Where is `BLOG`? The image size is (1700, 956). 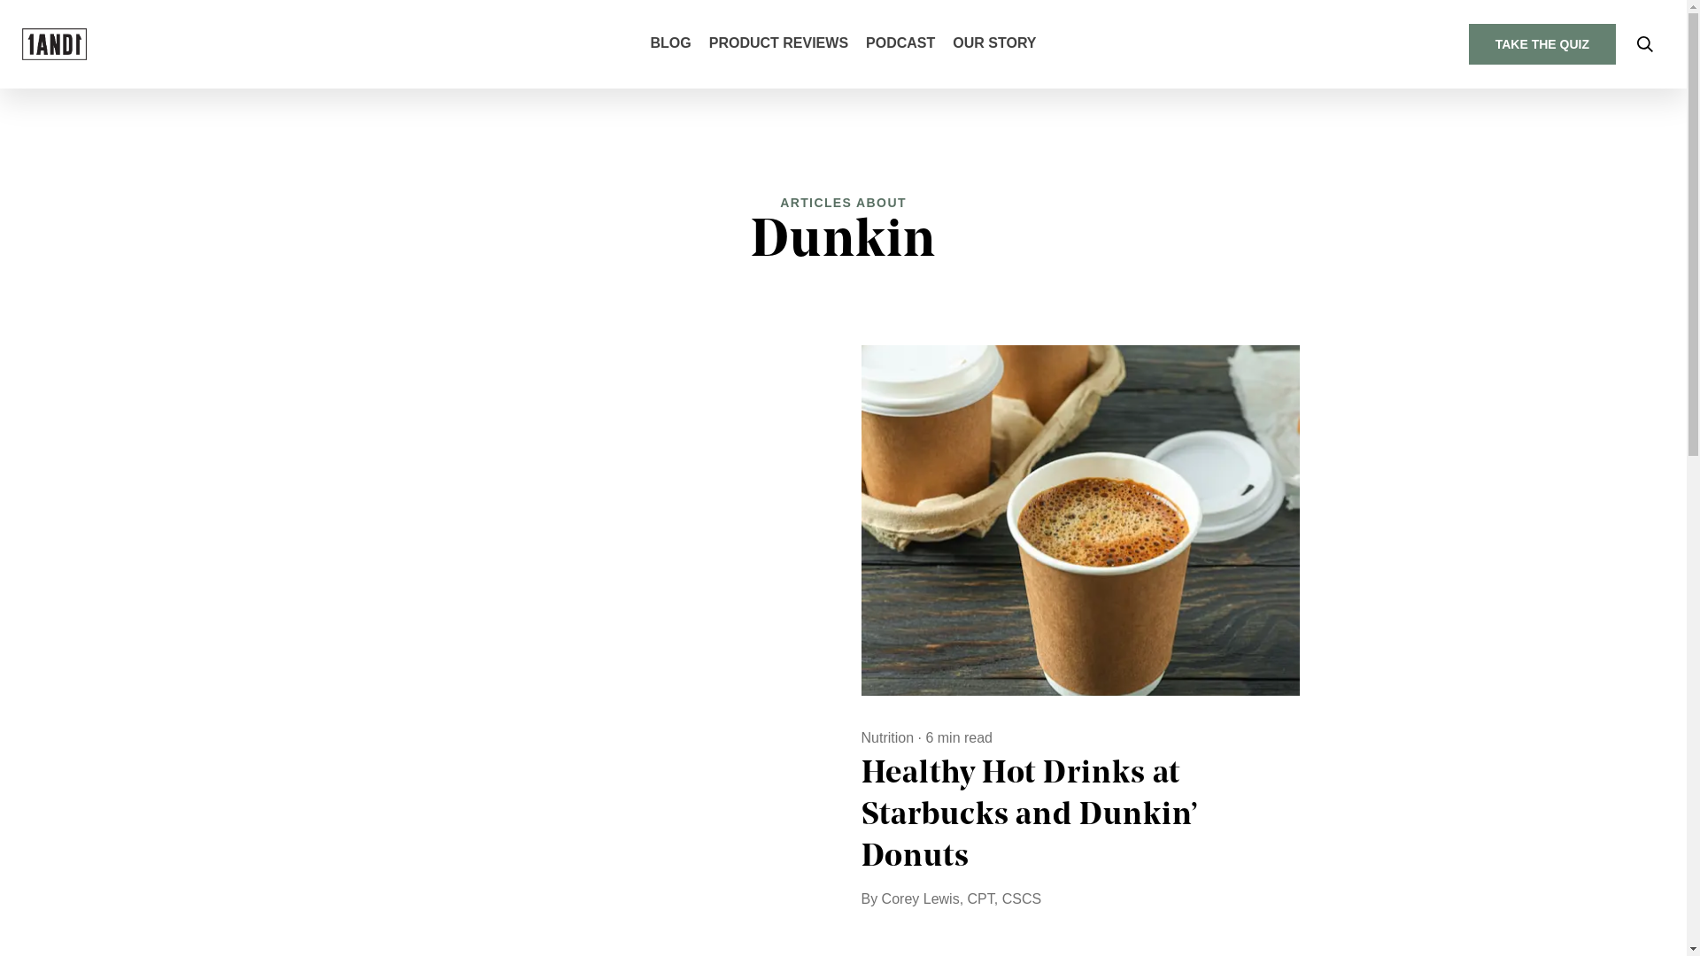 BLOG is located at coordinates (670, 44).